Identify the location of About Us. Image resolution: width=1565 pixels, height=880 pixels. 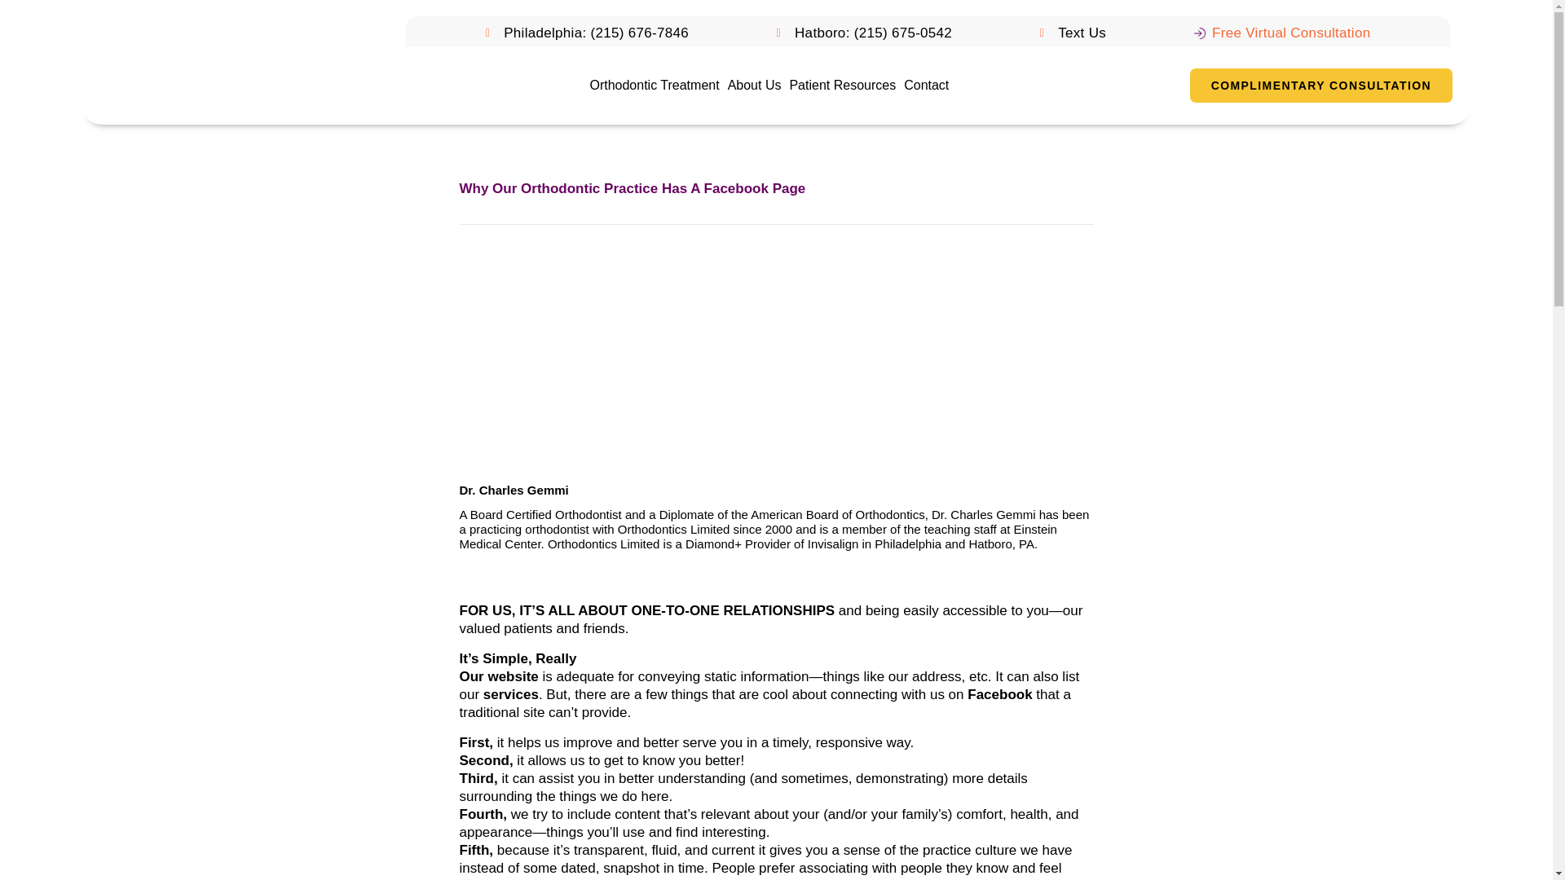
(754, 86).